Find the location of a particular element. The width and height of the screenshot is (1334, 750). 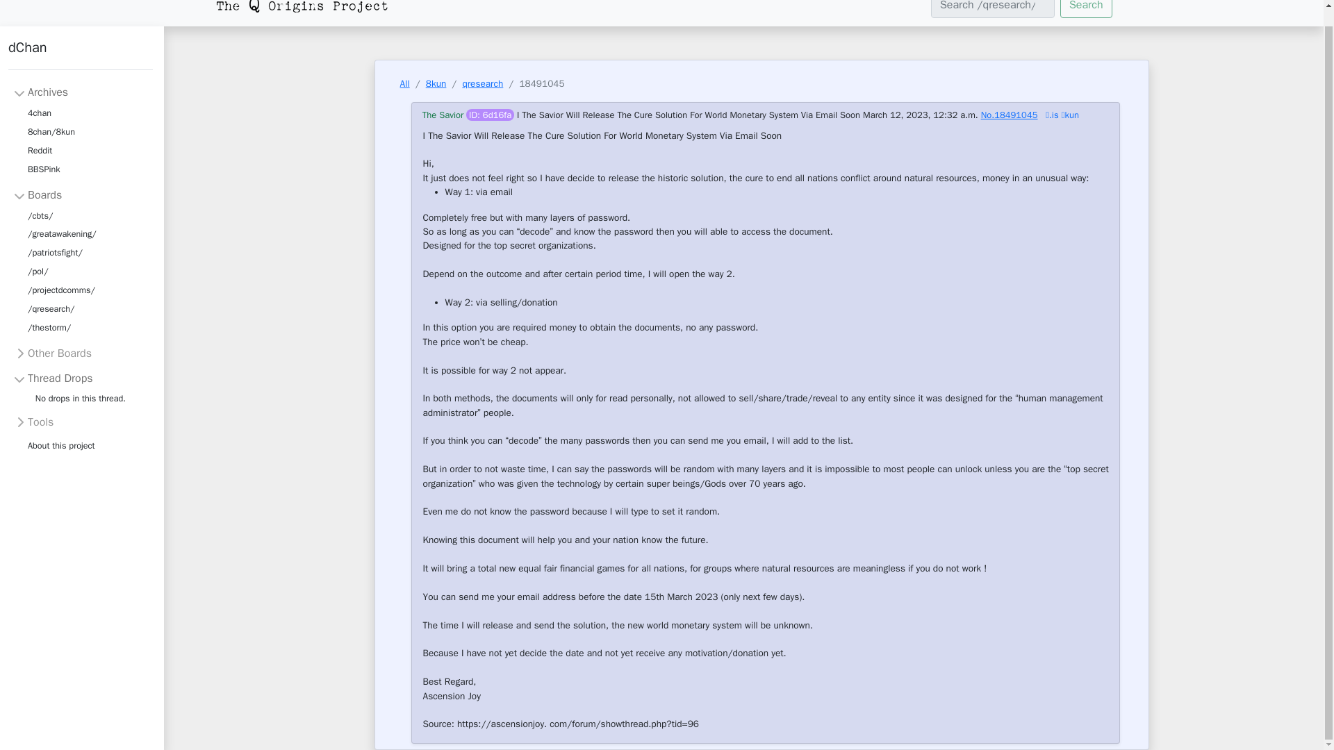

Reddit is located at coordinates (40, 151).